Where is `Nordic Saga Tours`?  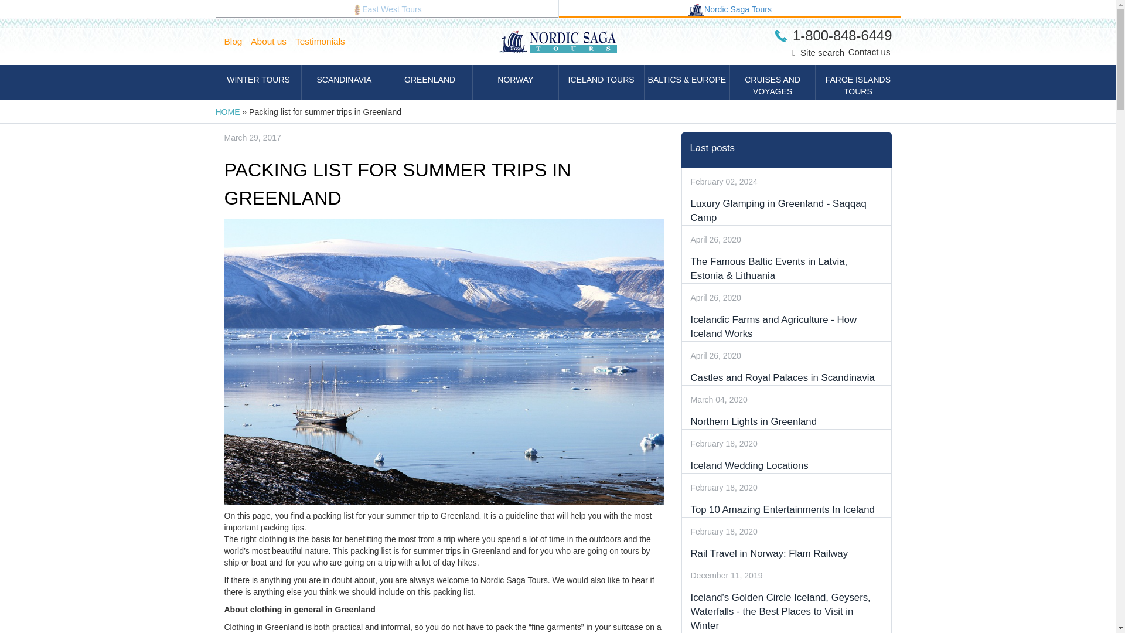
Nordic Saga Tours is located at coordinates (730, 9).